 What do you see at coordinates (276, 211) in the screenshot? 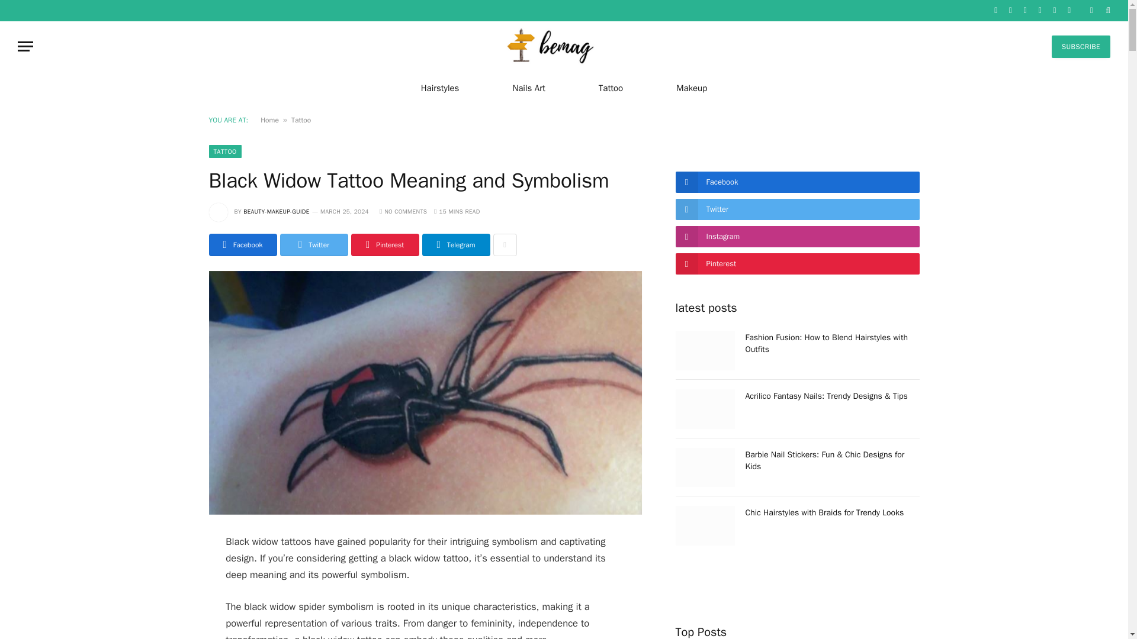
I see `Posts by beauty-makeup-guide` at bounding box center [276, 211].